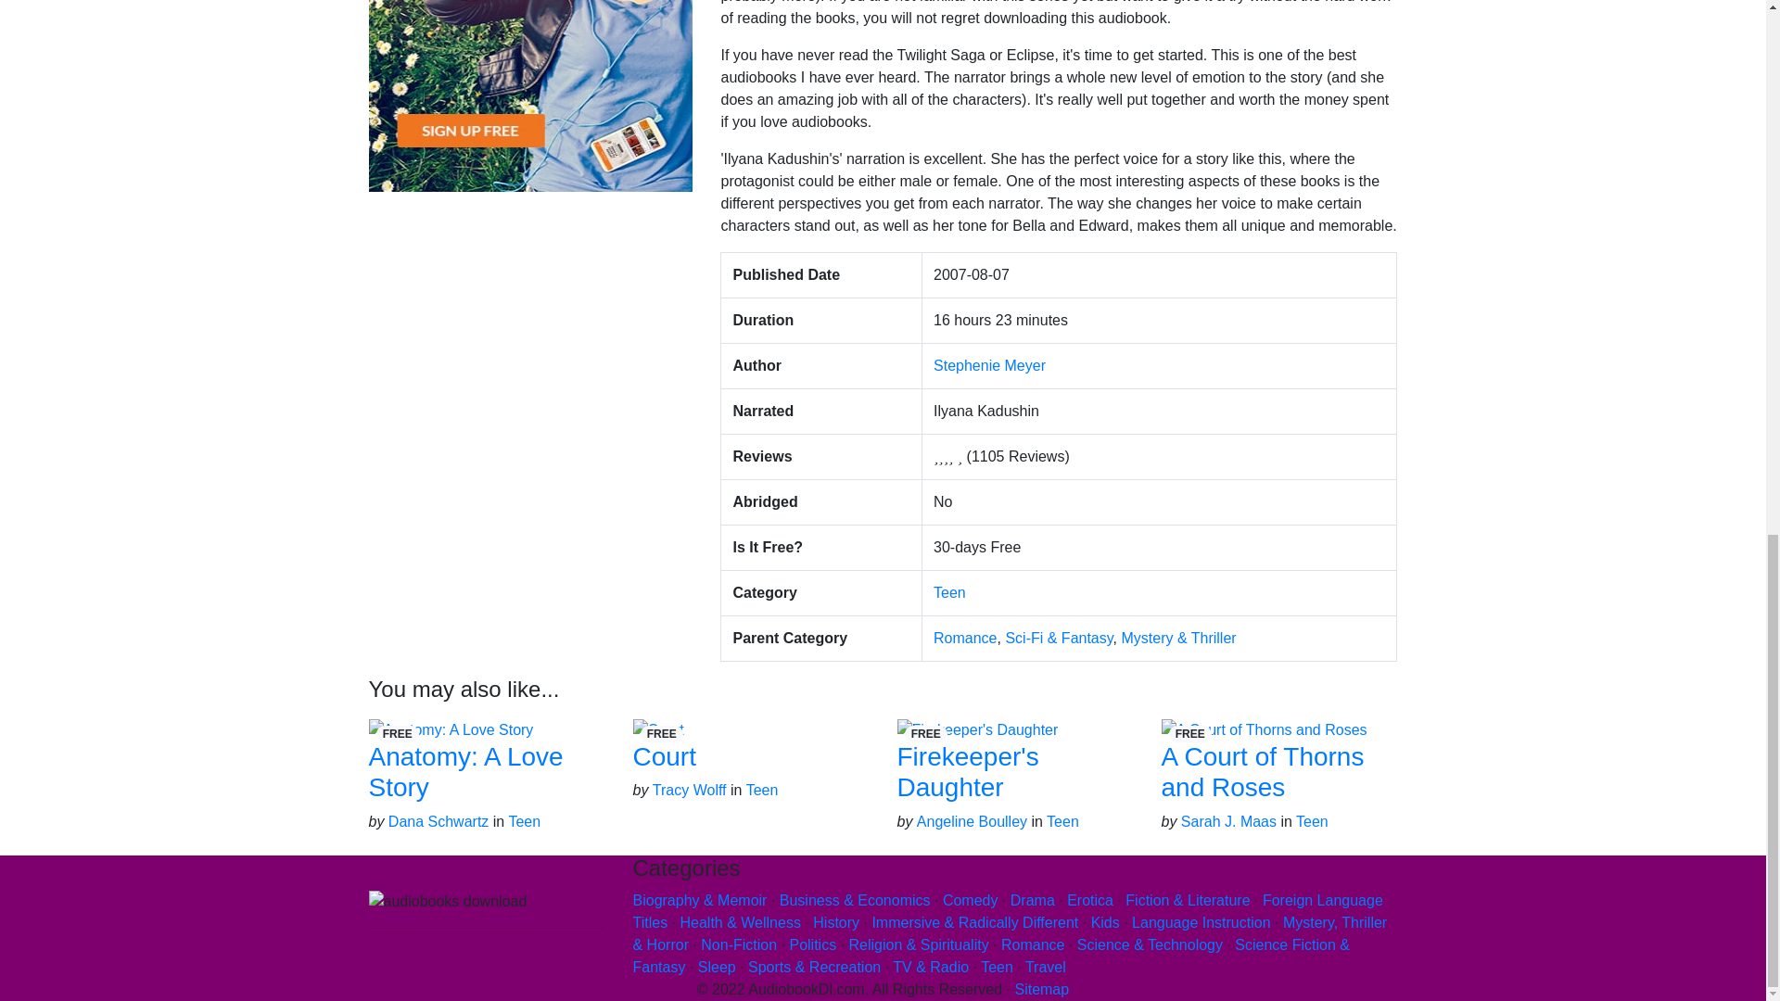  I want to click on Anatomy: A Love Story, so click(465, 773).